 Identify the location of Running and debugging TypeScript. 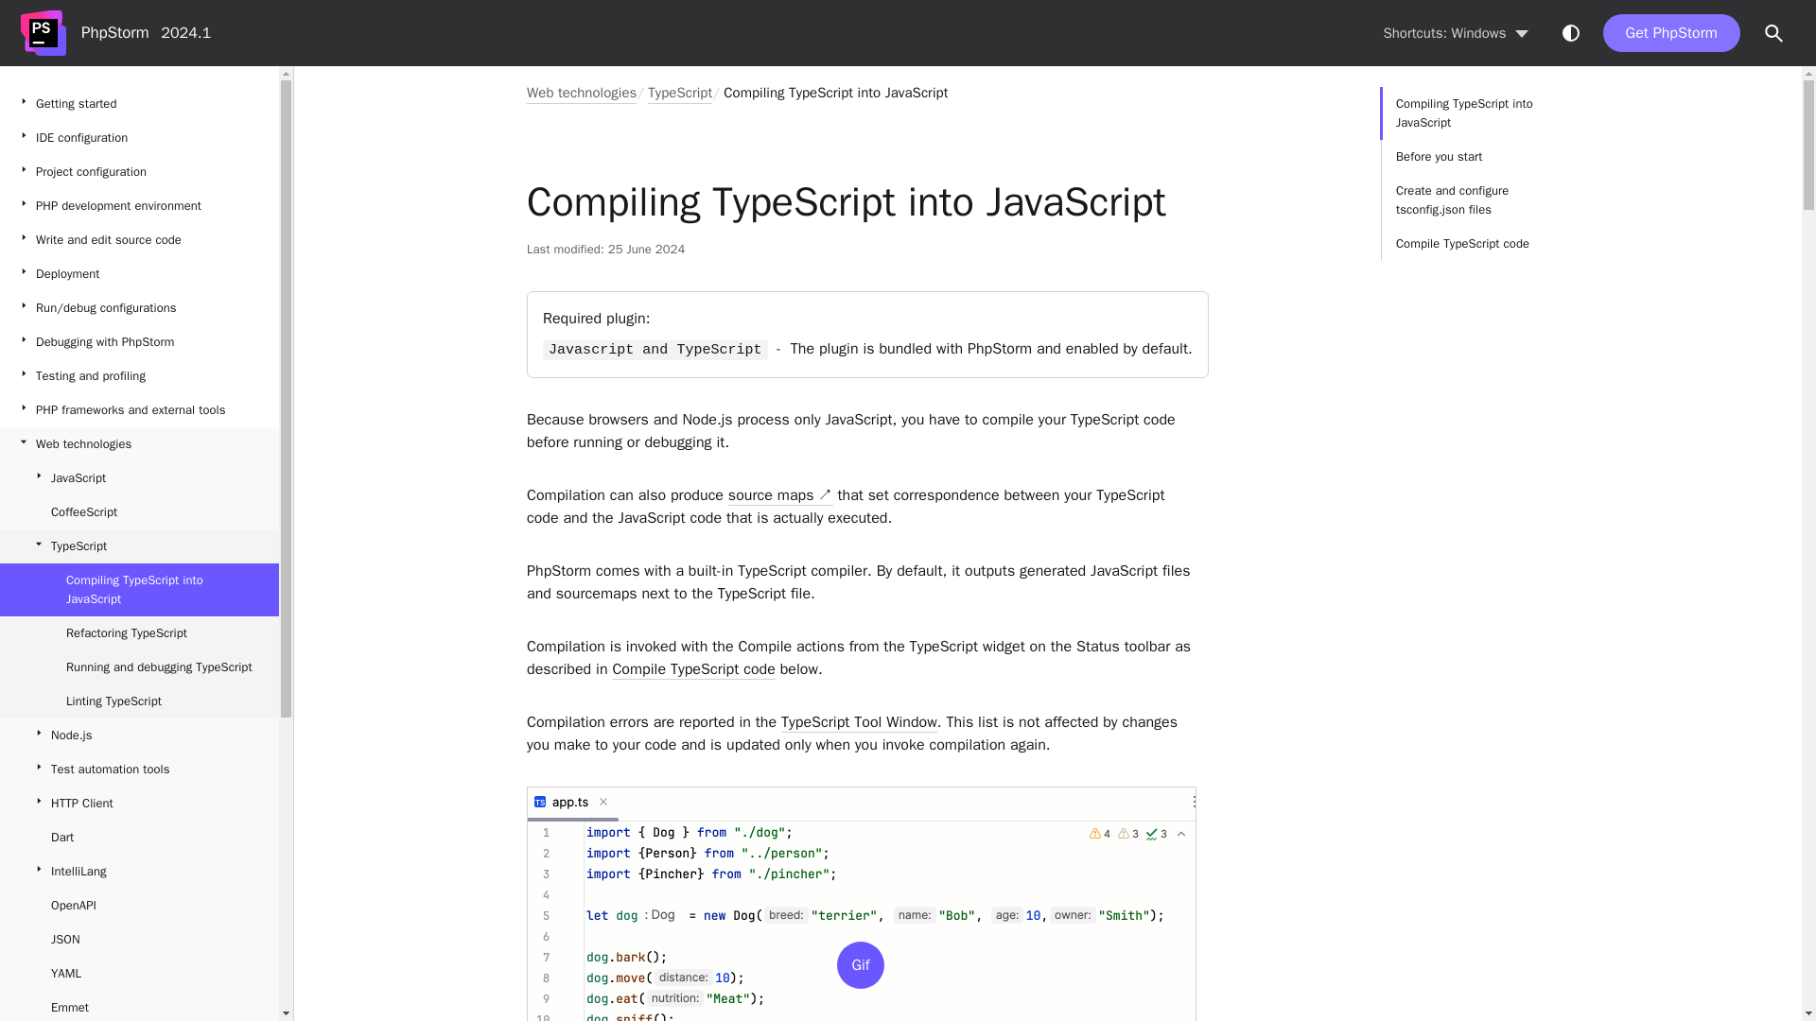
(140, 666).